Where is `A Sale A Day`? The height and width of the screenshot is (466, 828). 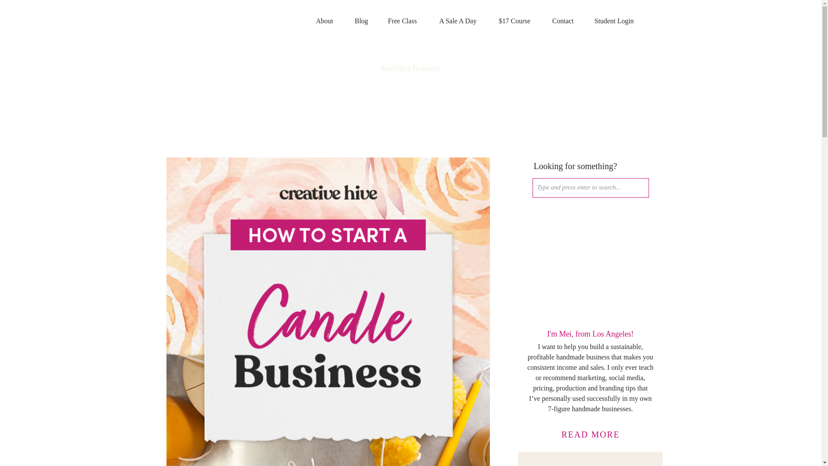 A Sale A Day is located at coordinates (460, 21).